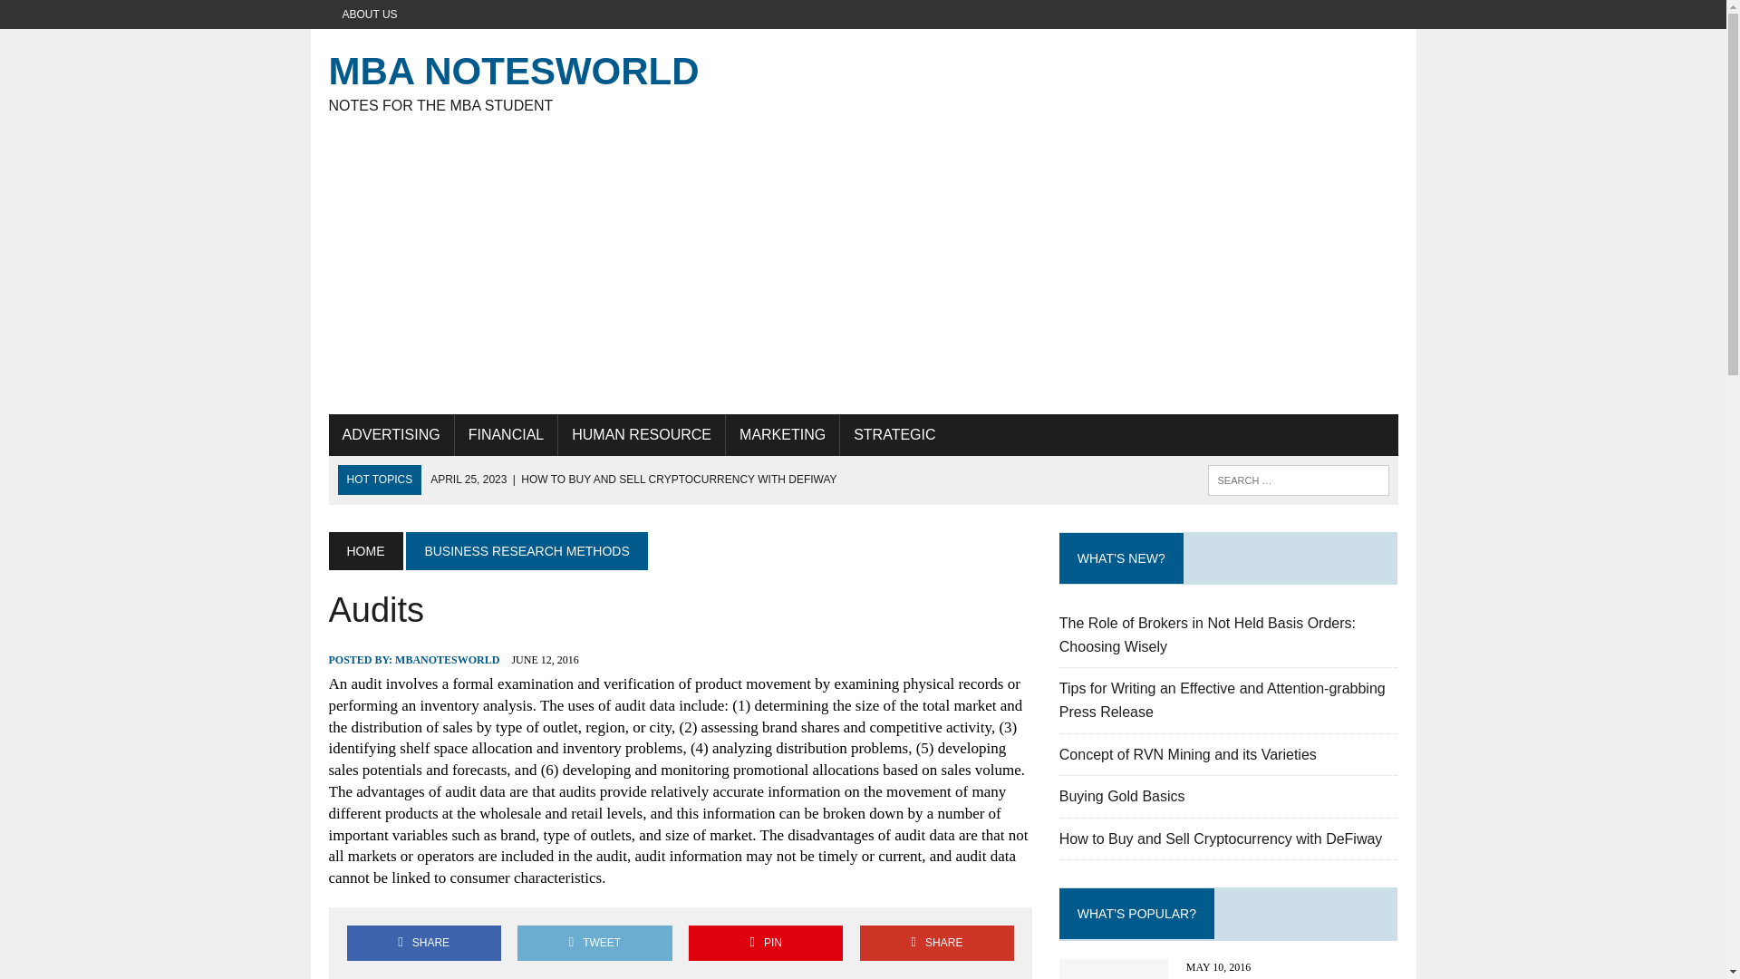 The image size is (1740, 979). I want to click on How to Buy and Sell Cryptocurrency with DeFiway, so click(894, 435).